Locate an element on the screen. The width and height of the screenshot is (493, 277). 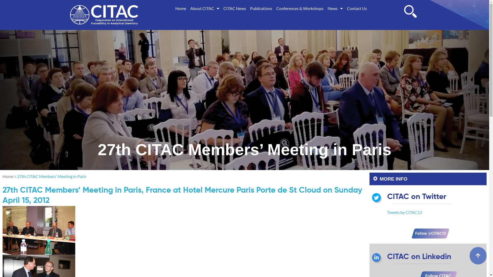
CITAC News is located at coordinates (235, 8).